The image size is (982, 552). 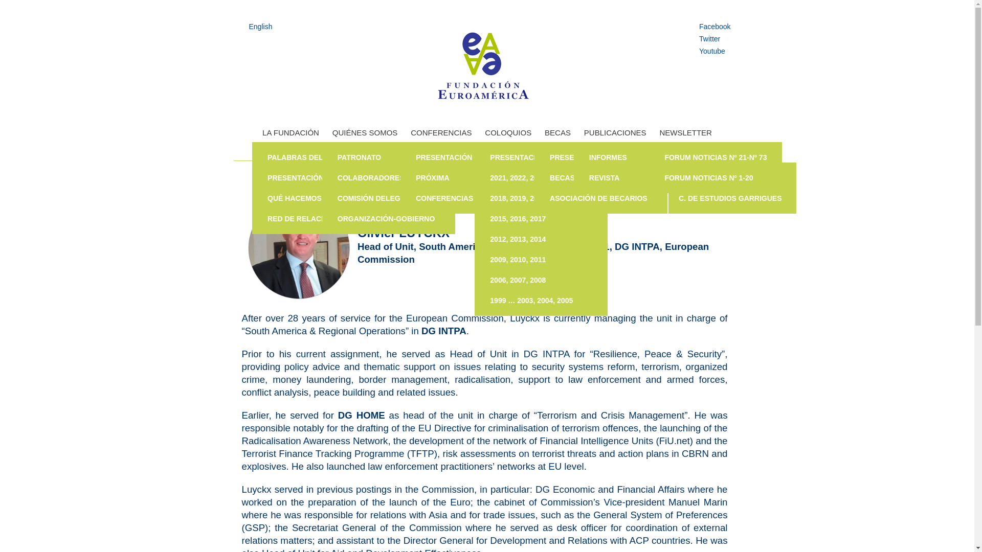 What do you see at coordinates (523, 198) in the screenshot?
I see `ENTIDADES` at bounding box center [523, 198].